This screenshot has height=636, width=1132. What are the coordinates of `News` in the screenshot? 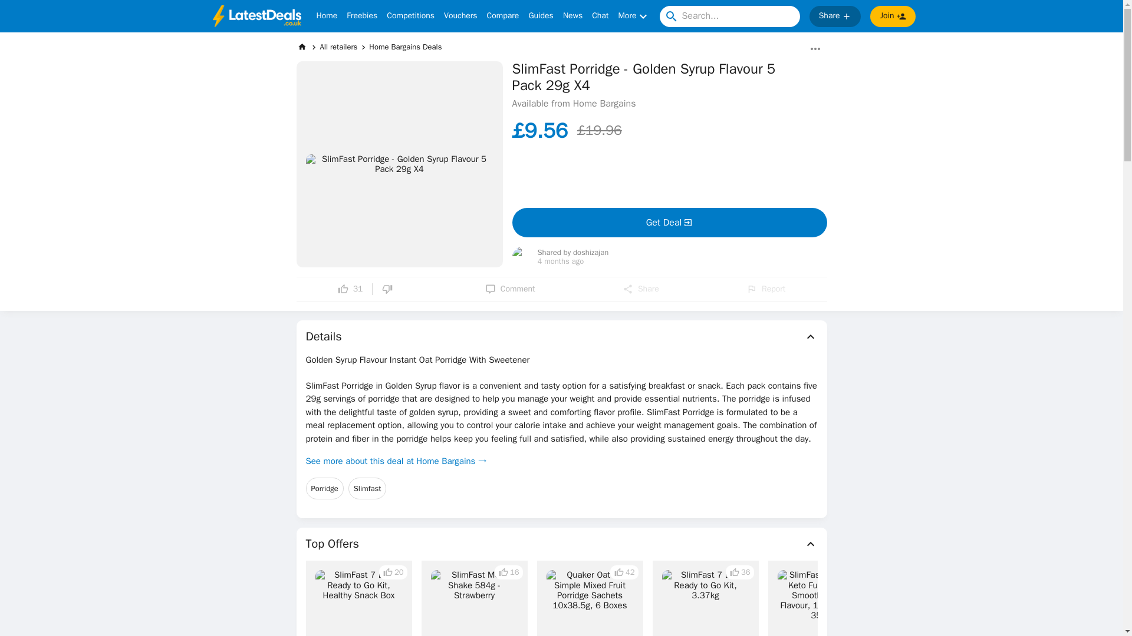 It's located at (572, 16).